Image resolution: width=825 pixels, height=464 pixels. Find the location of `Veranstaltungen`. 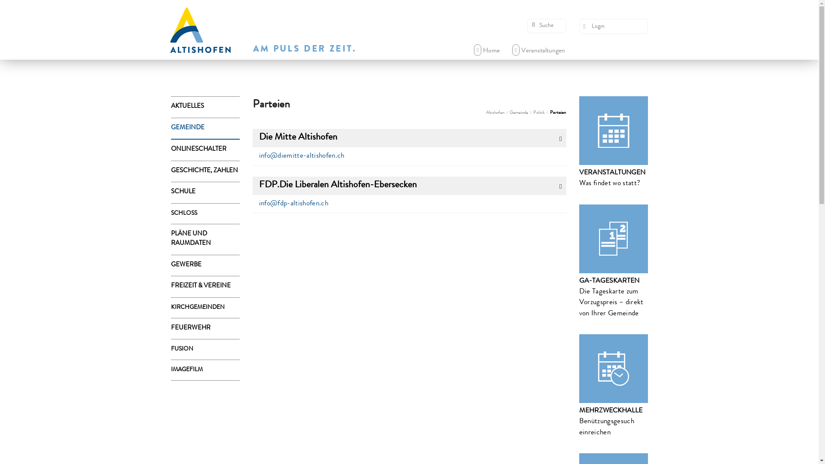

Veranstaltungen is located at coordinates (539, 51).